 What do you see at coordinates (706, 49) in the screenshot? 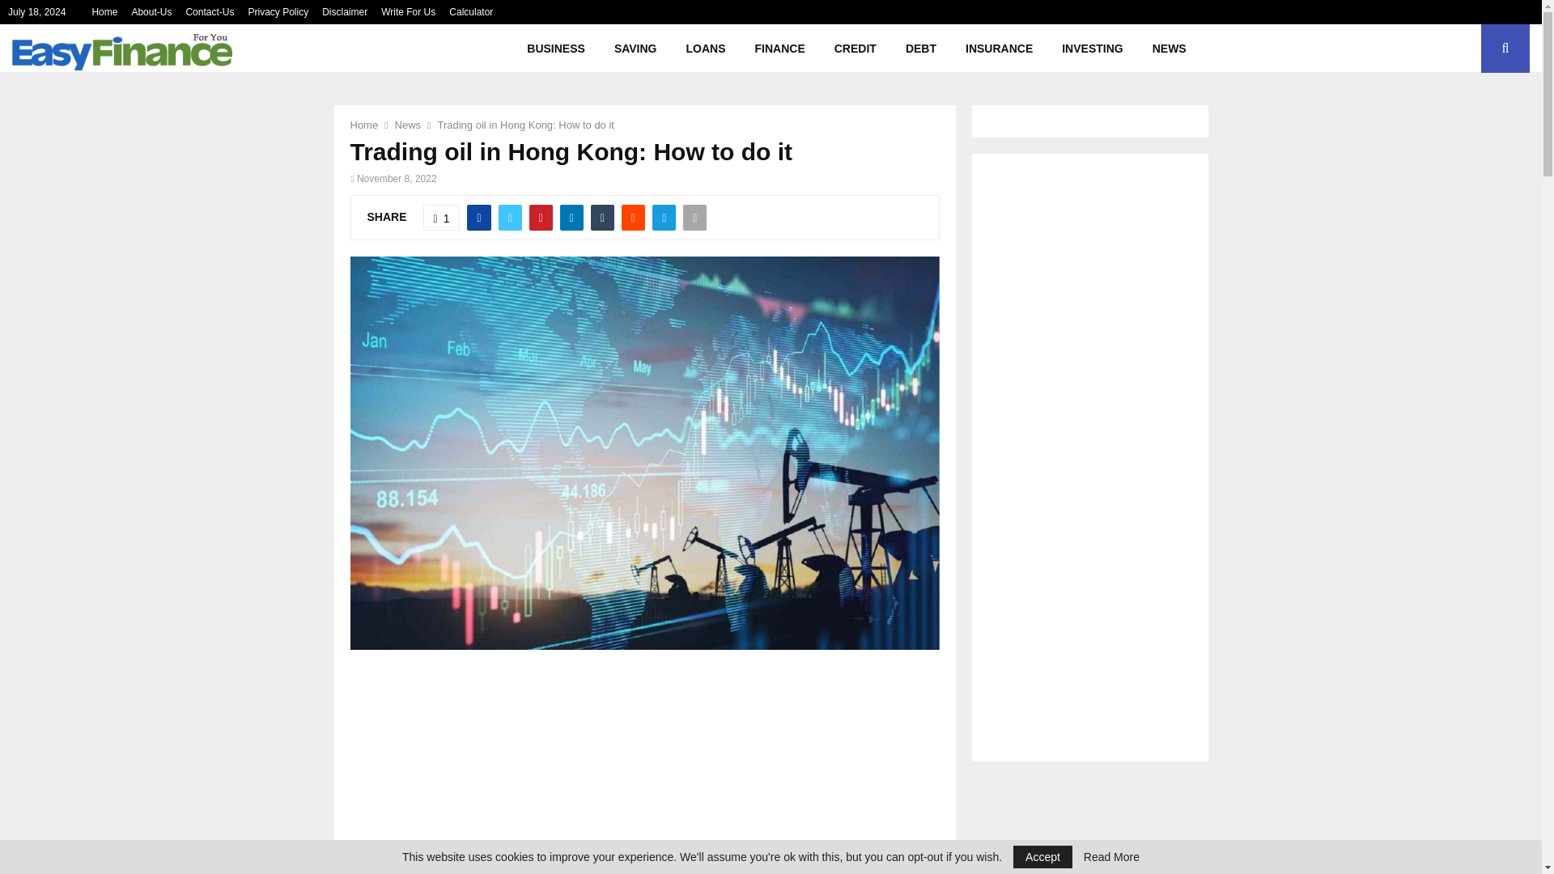
I see `LOANS` at bounding box center [706, 49].